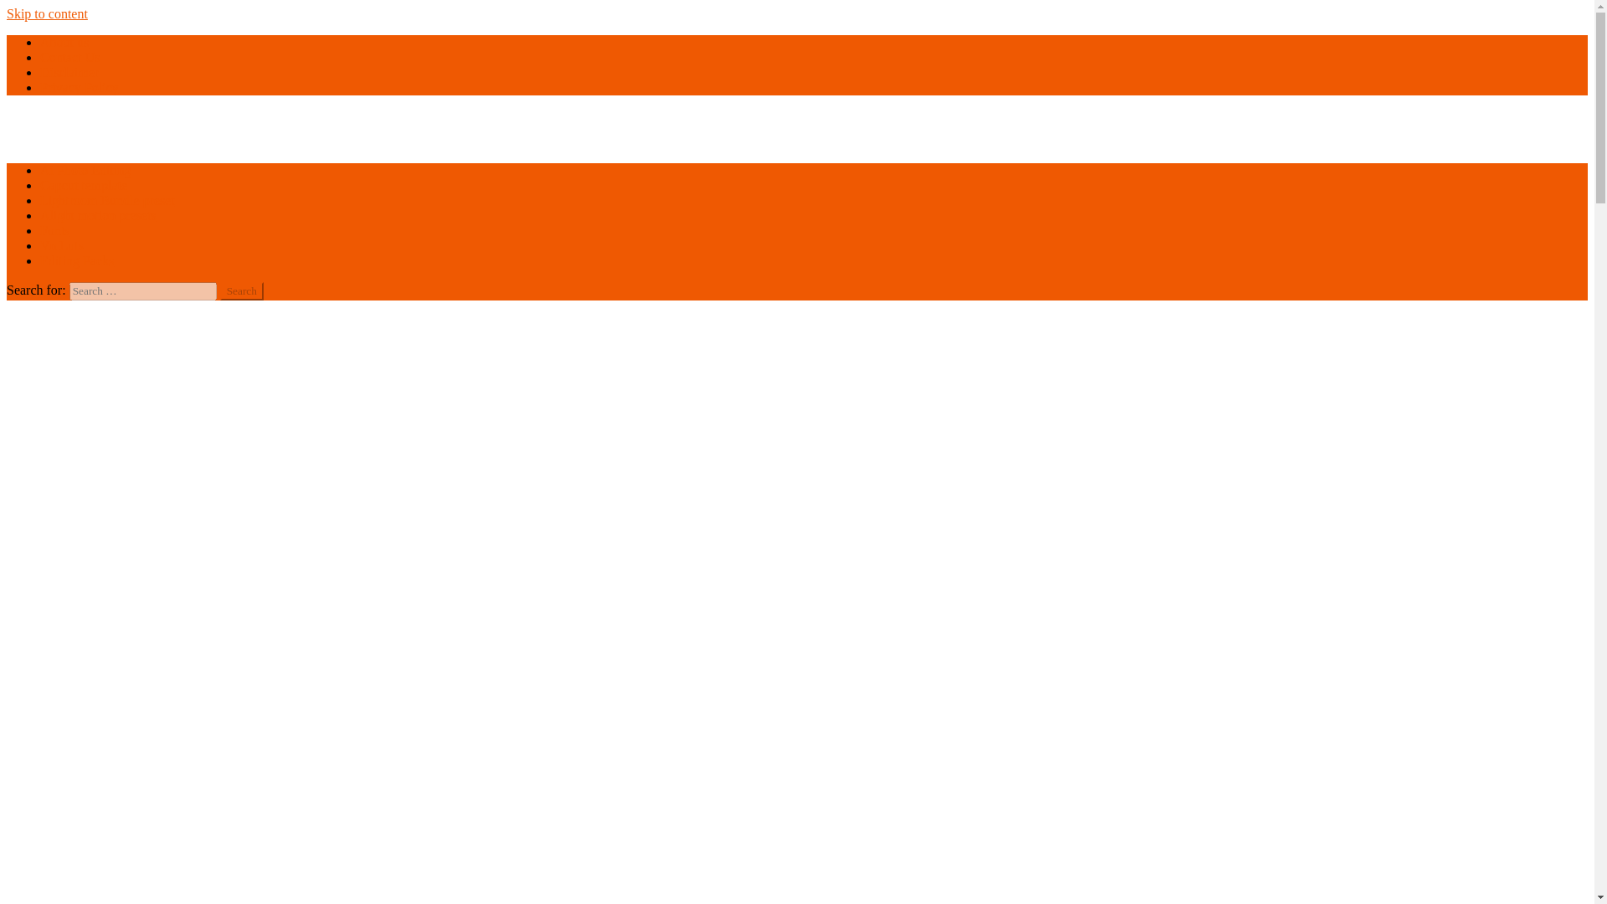  What do you see at coordinates (64, 42) in the screenshot?
I see `About us` at bounding box center [64, 42].